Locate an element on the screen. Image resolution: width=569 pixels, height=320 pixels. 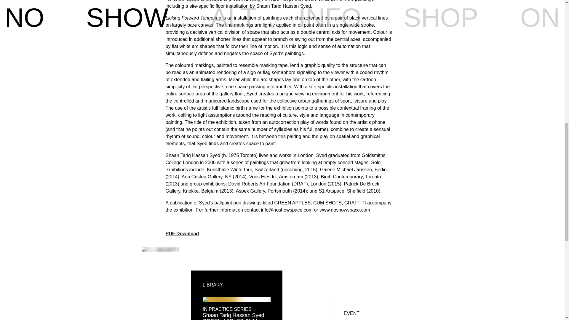
www.noshowspace.com is located at coordinates (345, 210).